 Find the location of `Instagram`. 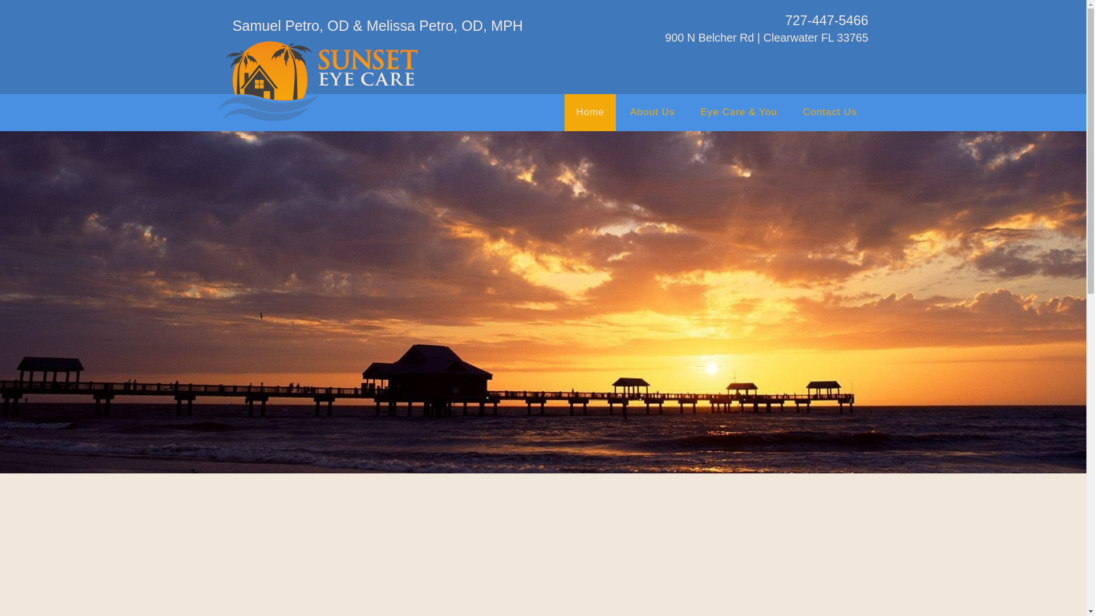

Instagram is located at coordinates (859, 57).